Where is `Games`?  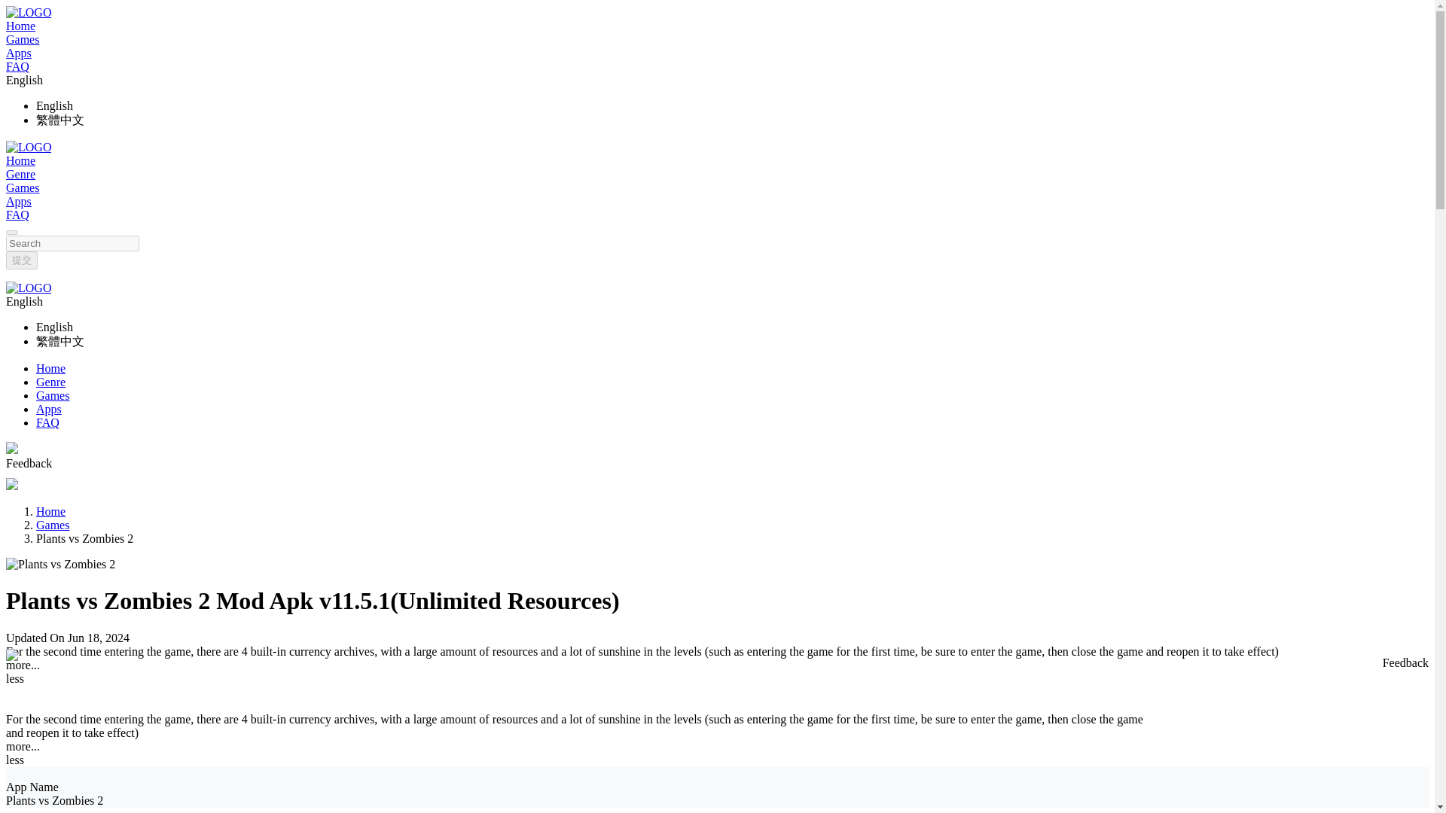
Games is located at coordinates (22, 187).